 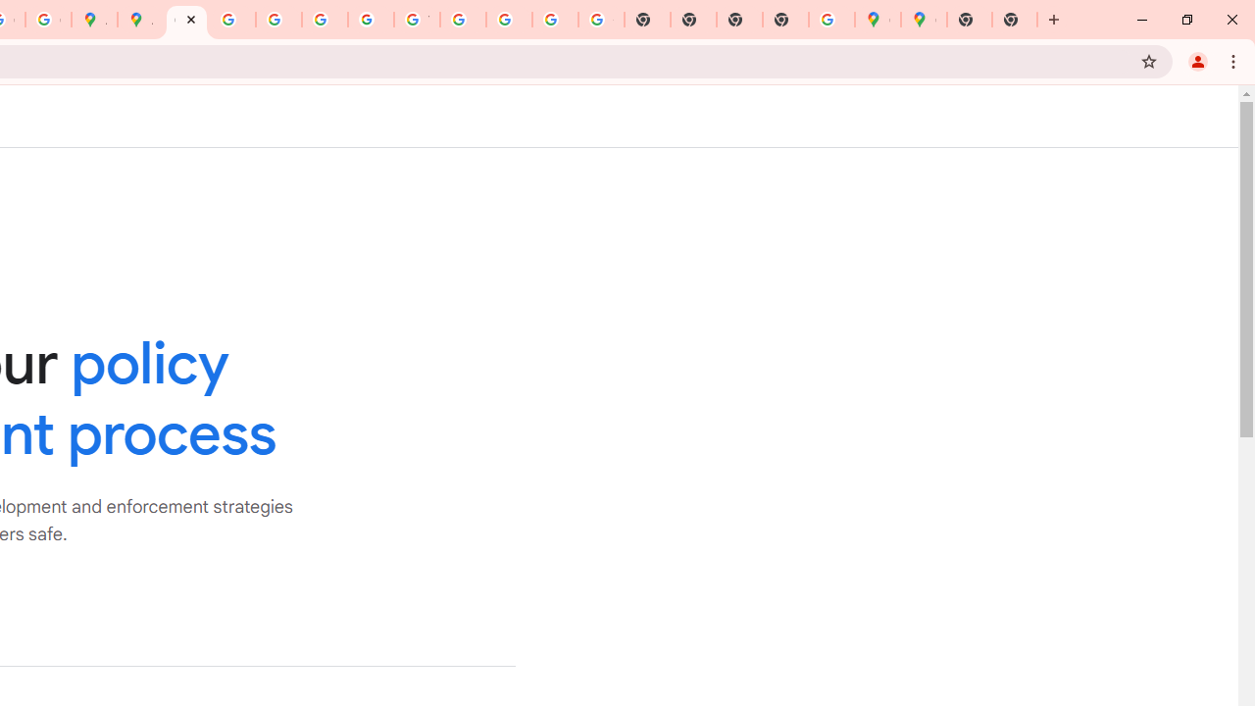 I want to click on New Tab, so click(x=1015, y=20).